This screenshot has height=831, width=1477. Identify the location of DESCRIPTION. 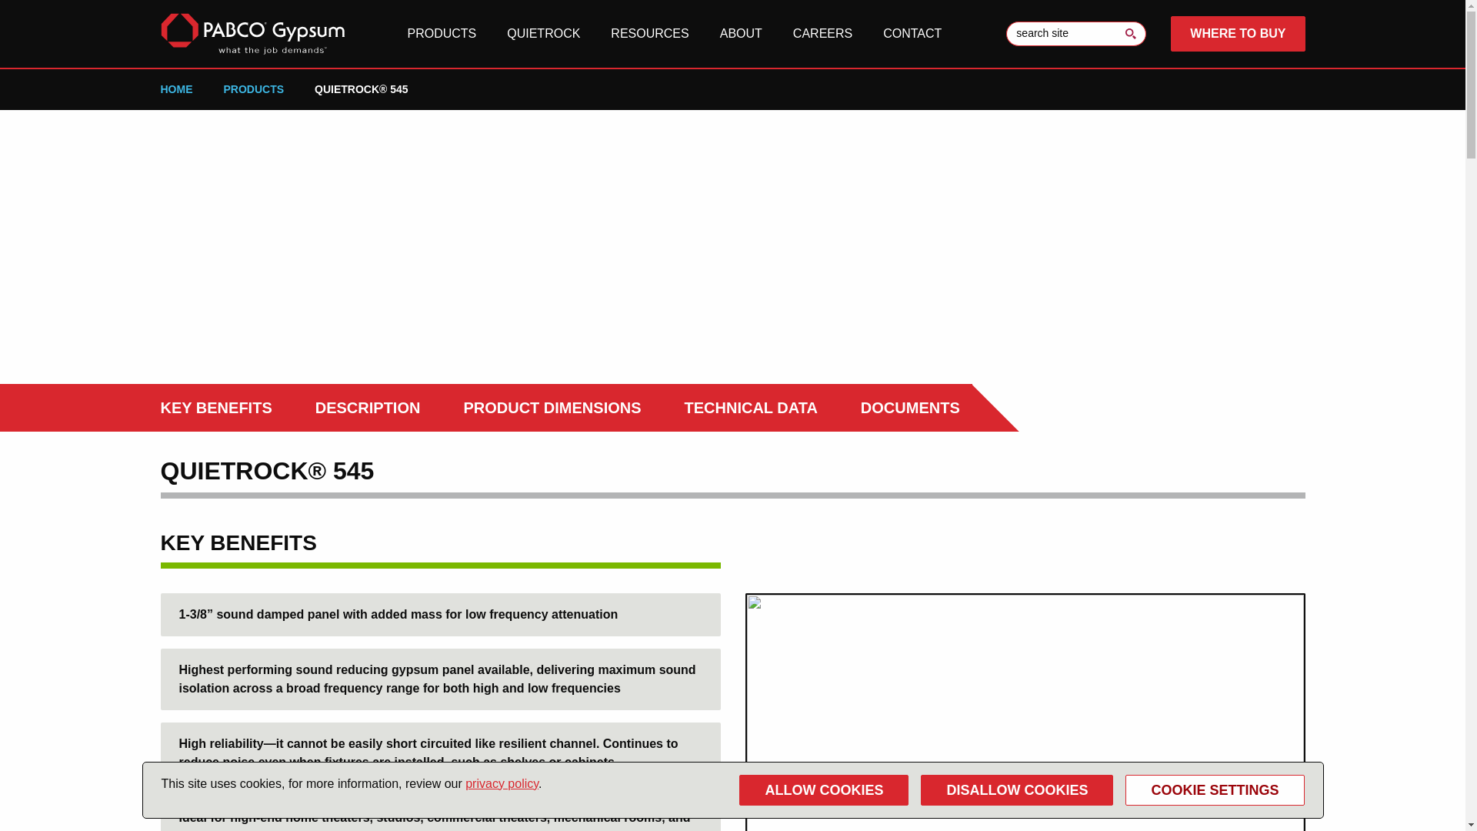
(368, 408).